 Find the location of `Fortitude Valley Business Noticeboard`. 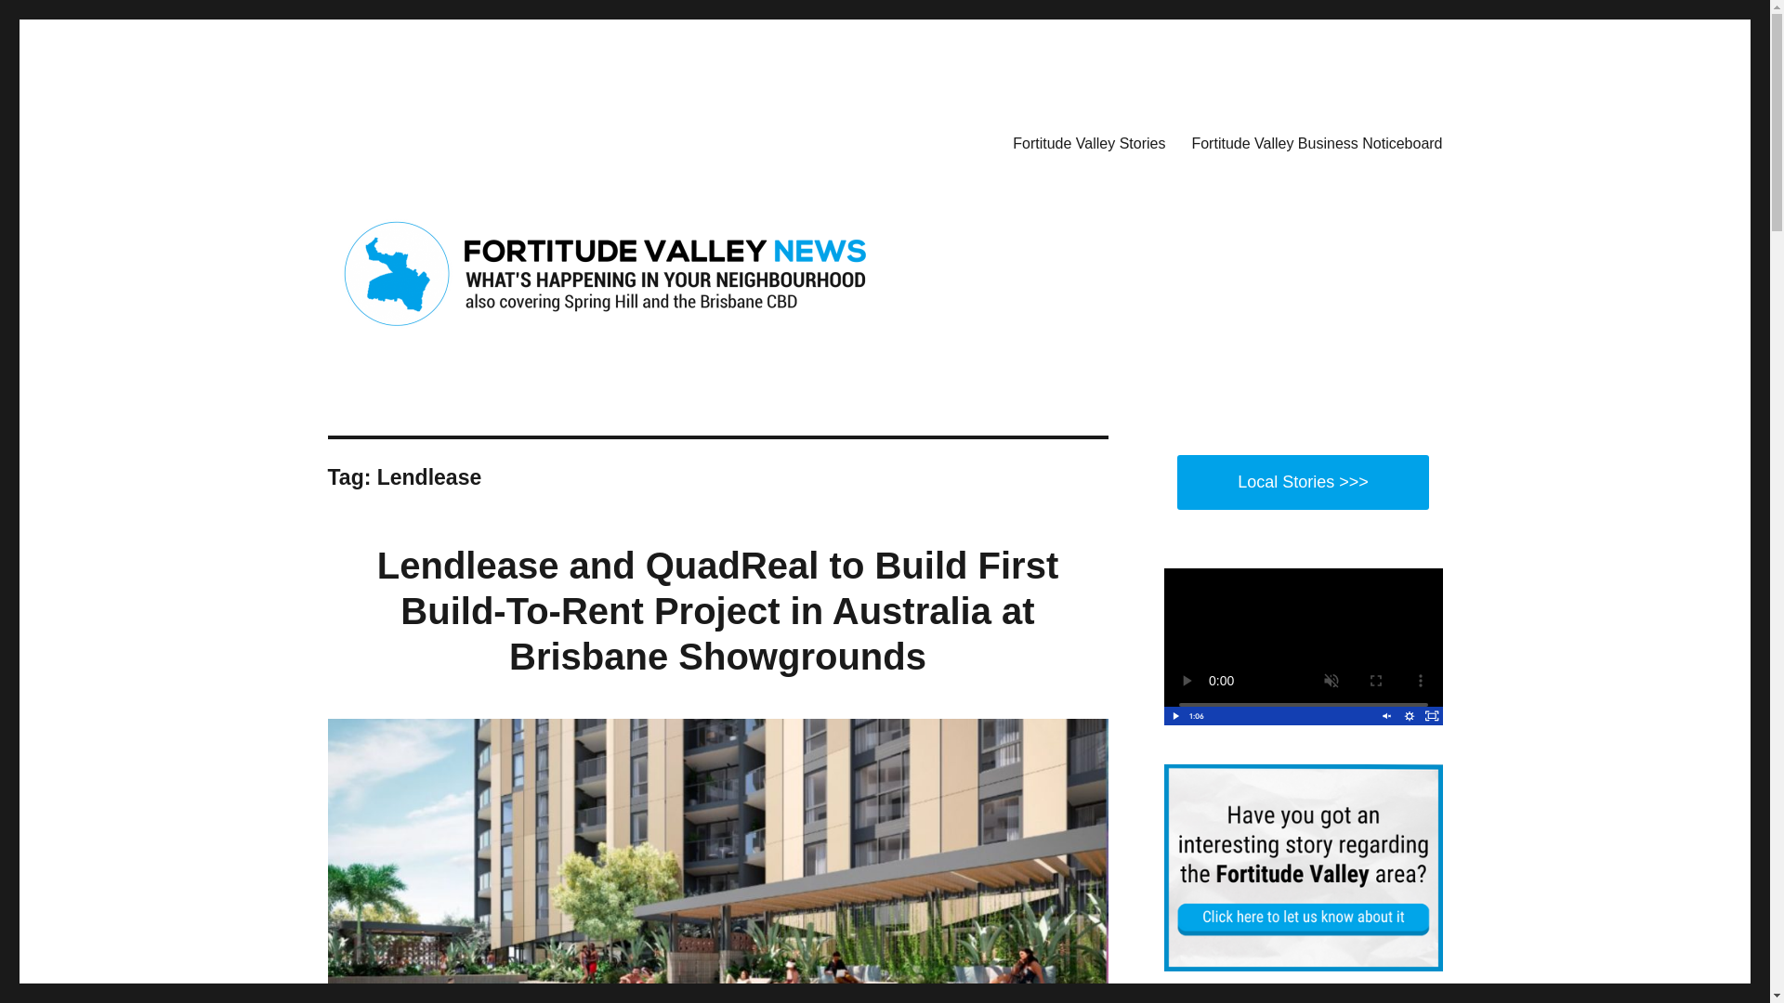

Fortitude Valley Business Noticeboard is located at coordinates (1316, 142).